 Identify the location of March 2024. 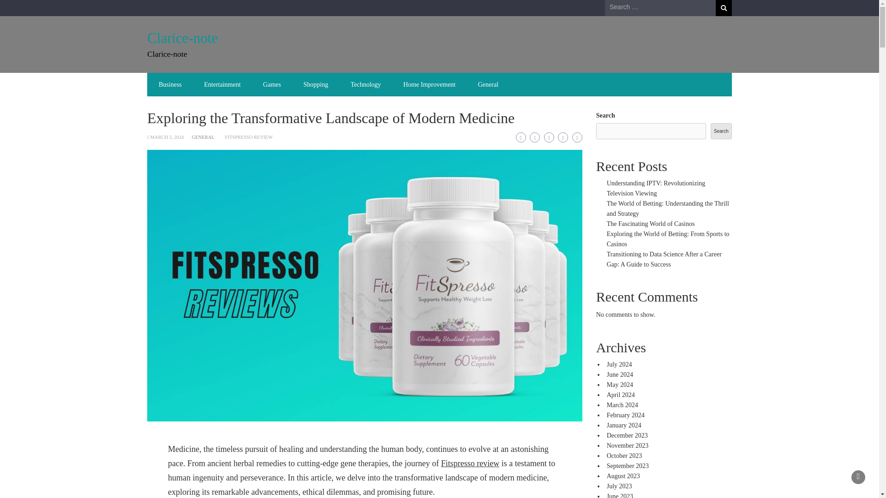
(622, 405).